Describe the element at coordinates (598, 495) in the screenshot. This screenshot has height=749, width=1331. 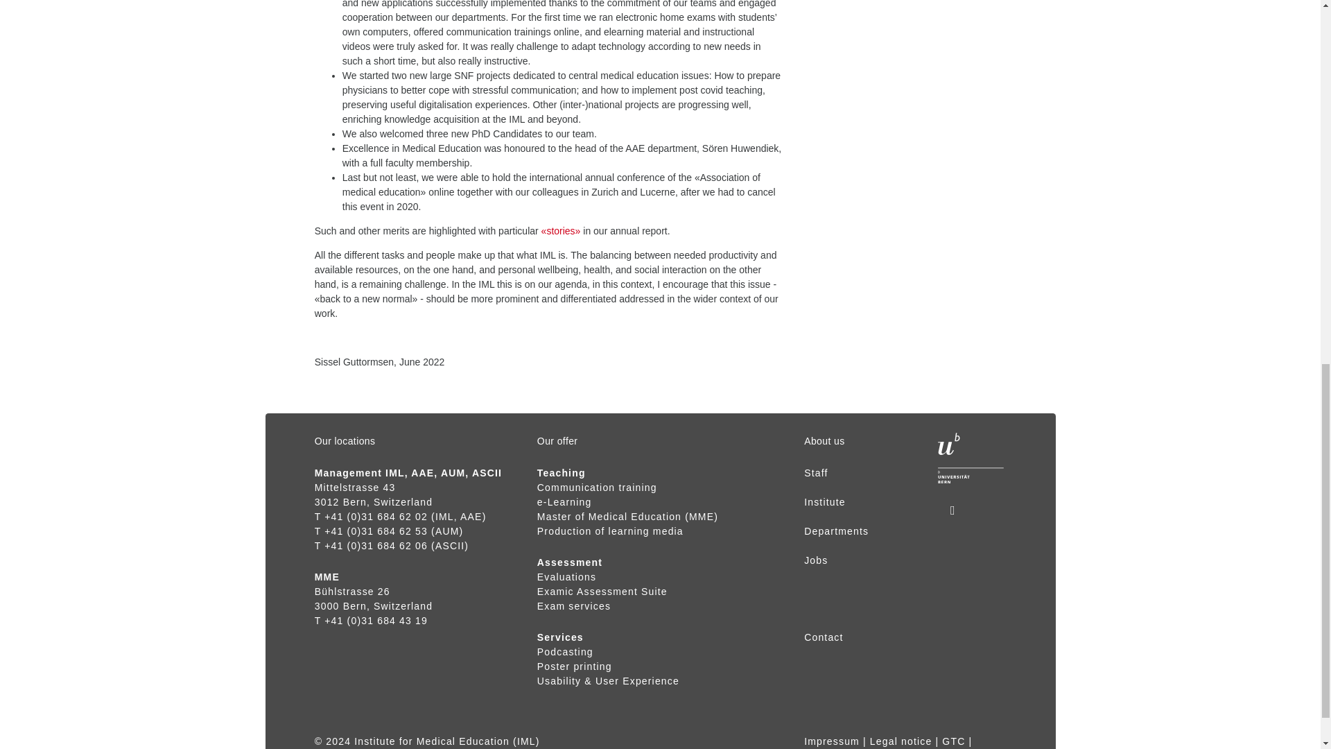
I see `Communication training` at that location.